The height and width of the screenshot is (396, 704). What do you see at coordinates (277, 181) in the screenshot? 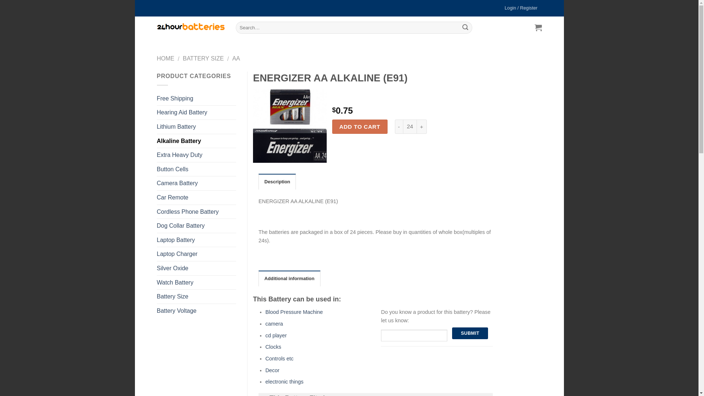
I see `Description` at bounding box center [277, 181].